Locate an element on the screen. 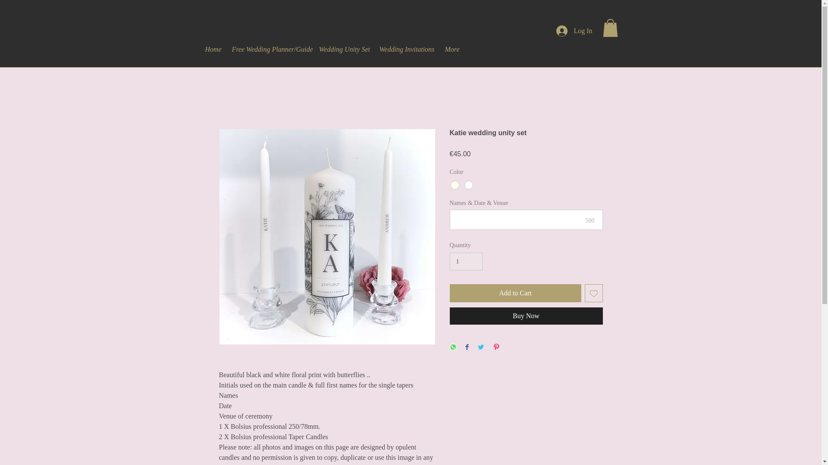 The width and height of the screenshot is (828, 465). Add to Cart is located at coordinates (515, 293).